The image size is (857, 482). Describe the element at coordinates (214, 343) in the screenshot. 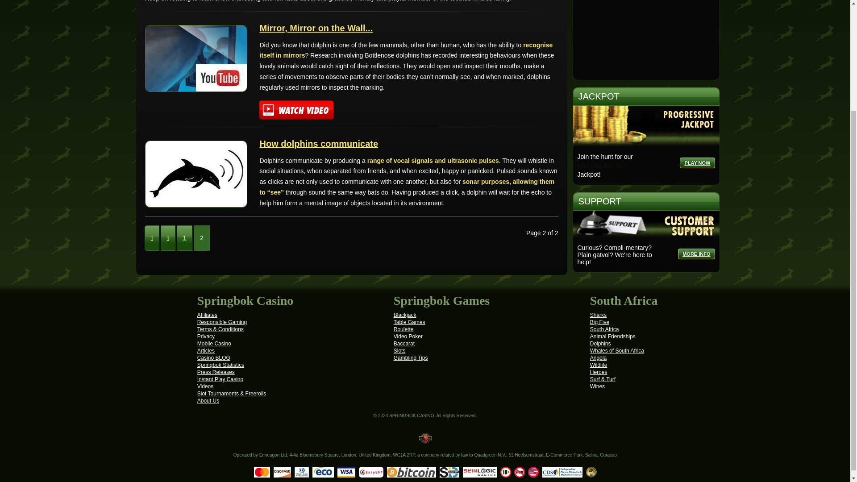

I see `Mobile Casino` at that location.